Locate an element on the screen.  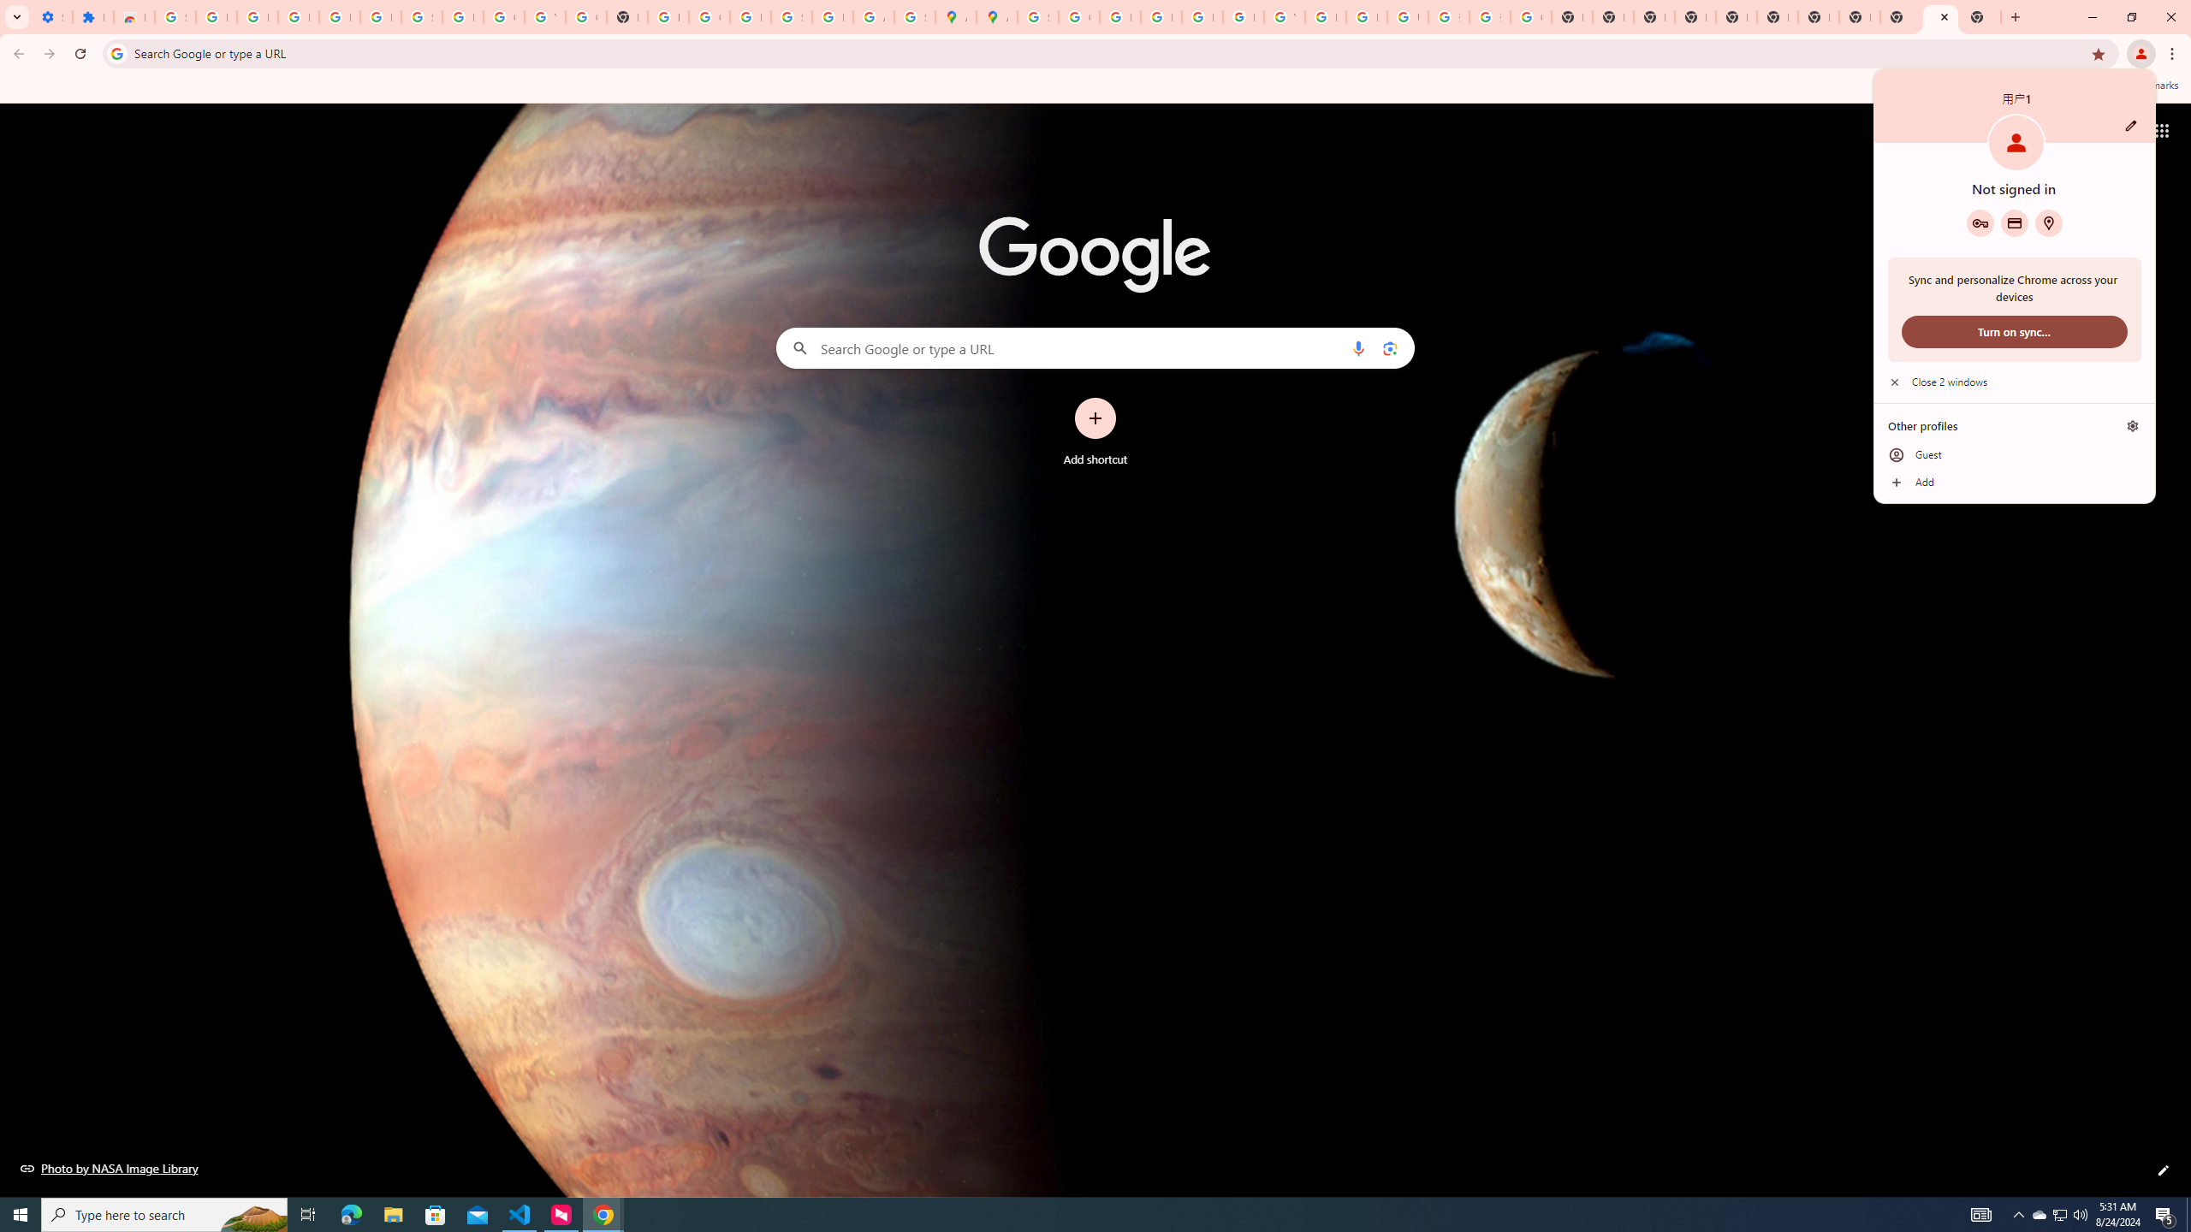
User Promoted Notification Area is located at coordinates (2059, 1215).